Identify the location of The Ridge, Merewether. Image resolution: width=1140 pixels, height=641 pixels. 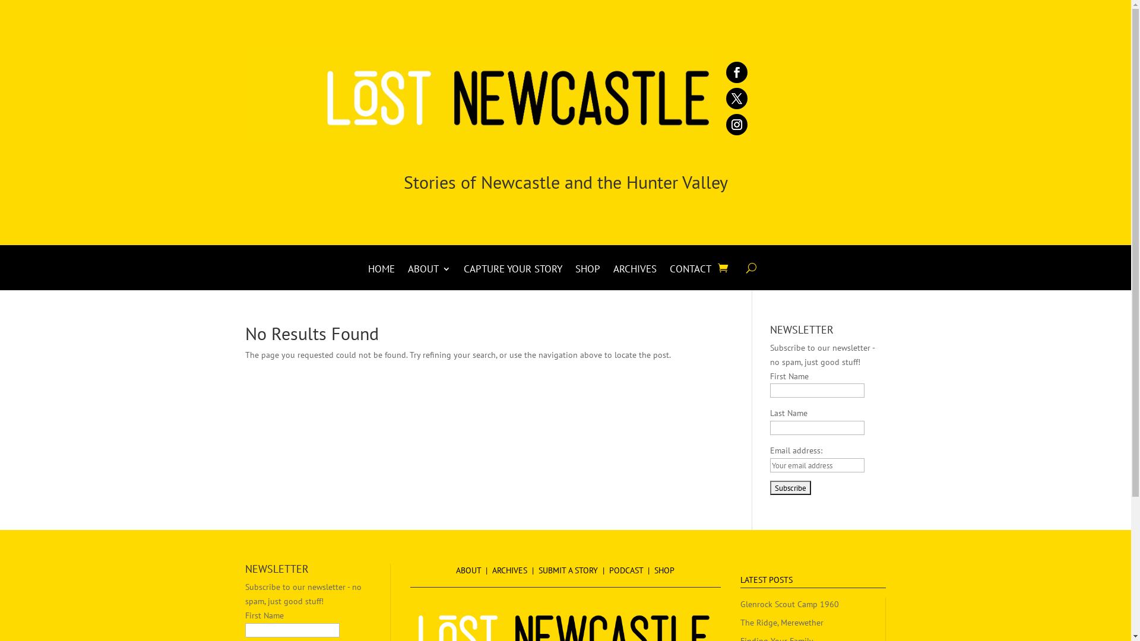
(782, 623).